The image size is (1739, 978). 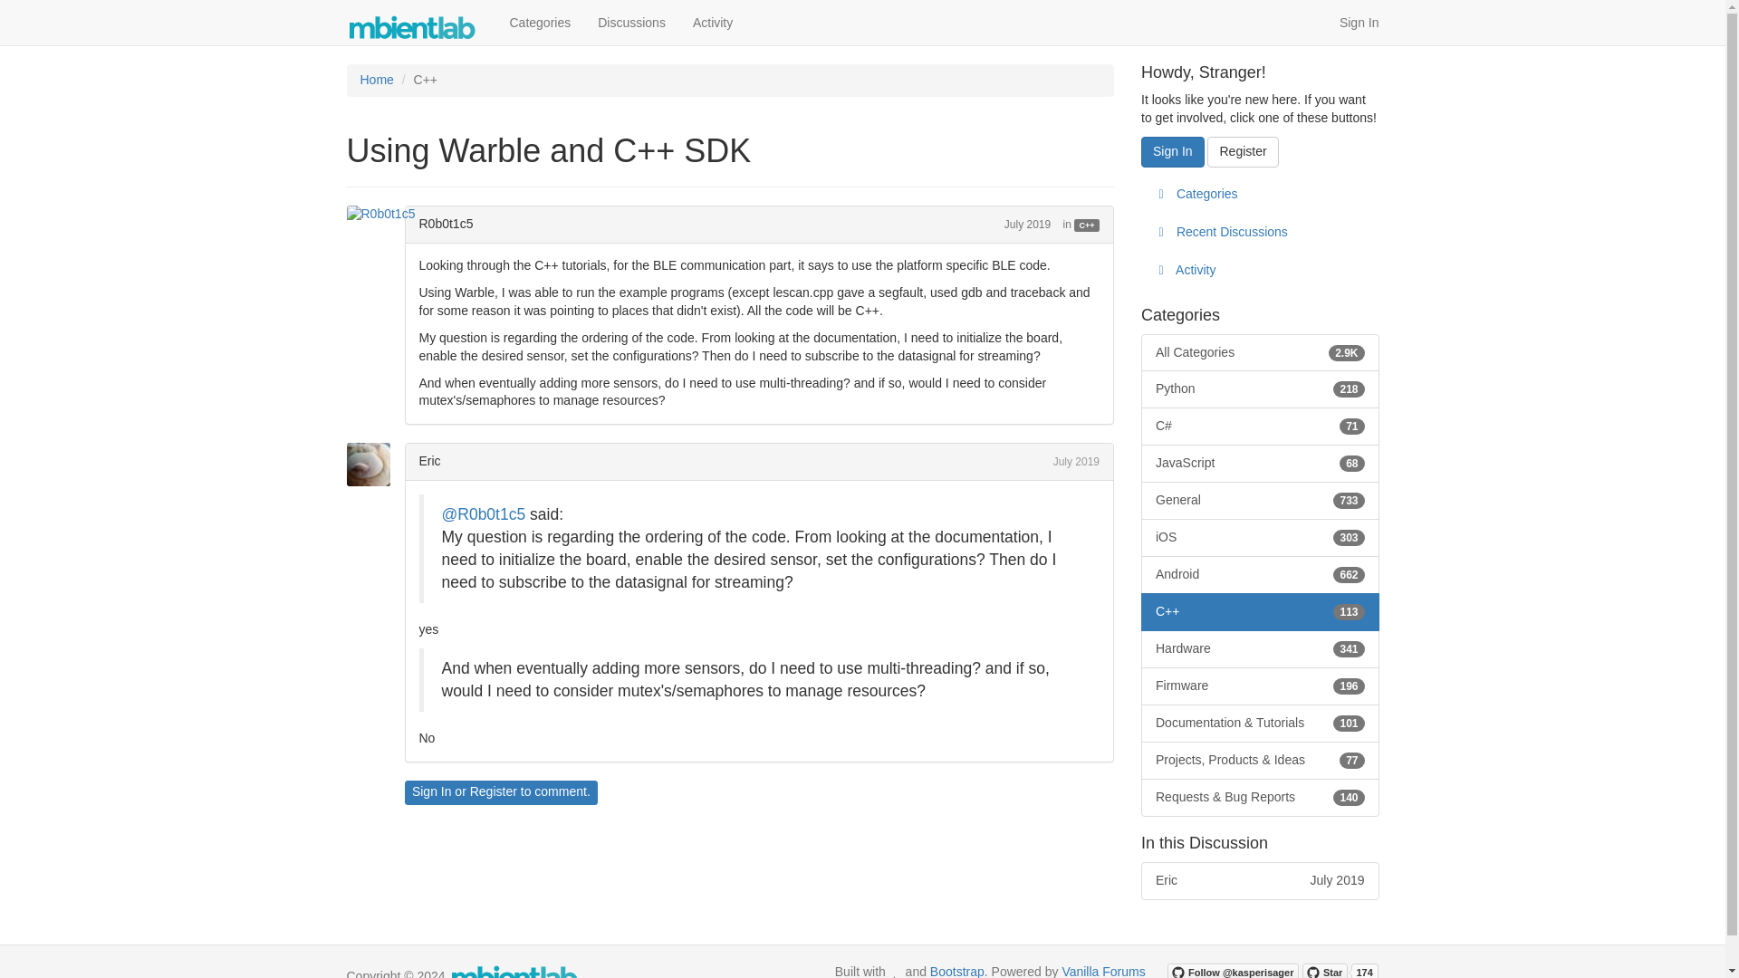 What do you see at coordinates (1027, 224) in the screenshot?
I see `July 2019` at bounding box center [1027, 224].